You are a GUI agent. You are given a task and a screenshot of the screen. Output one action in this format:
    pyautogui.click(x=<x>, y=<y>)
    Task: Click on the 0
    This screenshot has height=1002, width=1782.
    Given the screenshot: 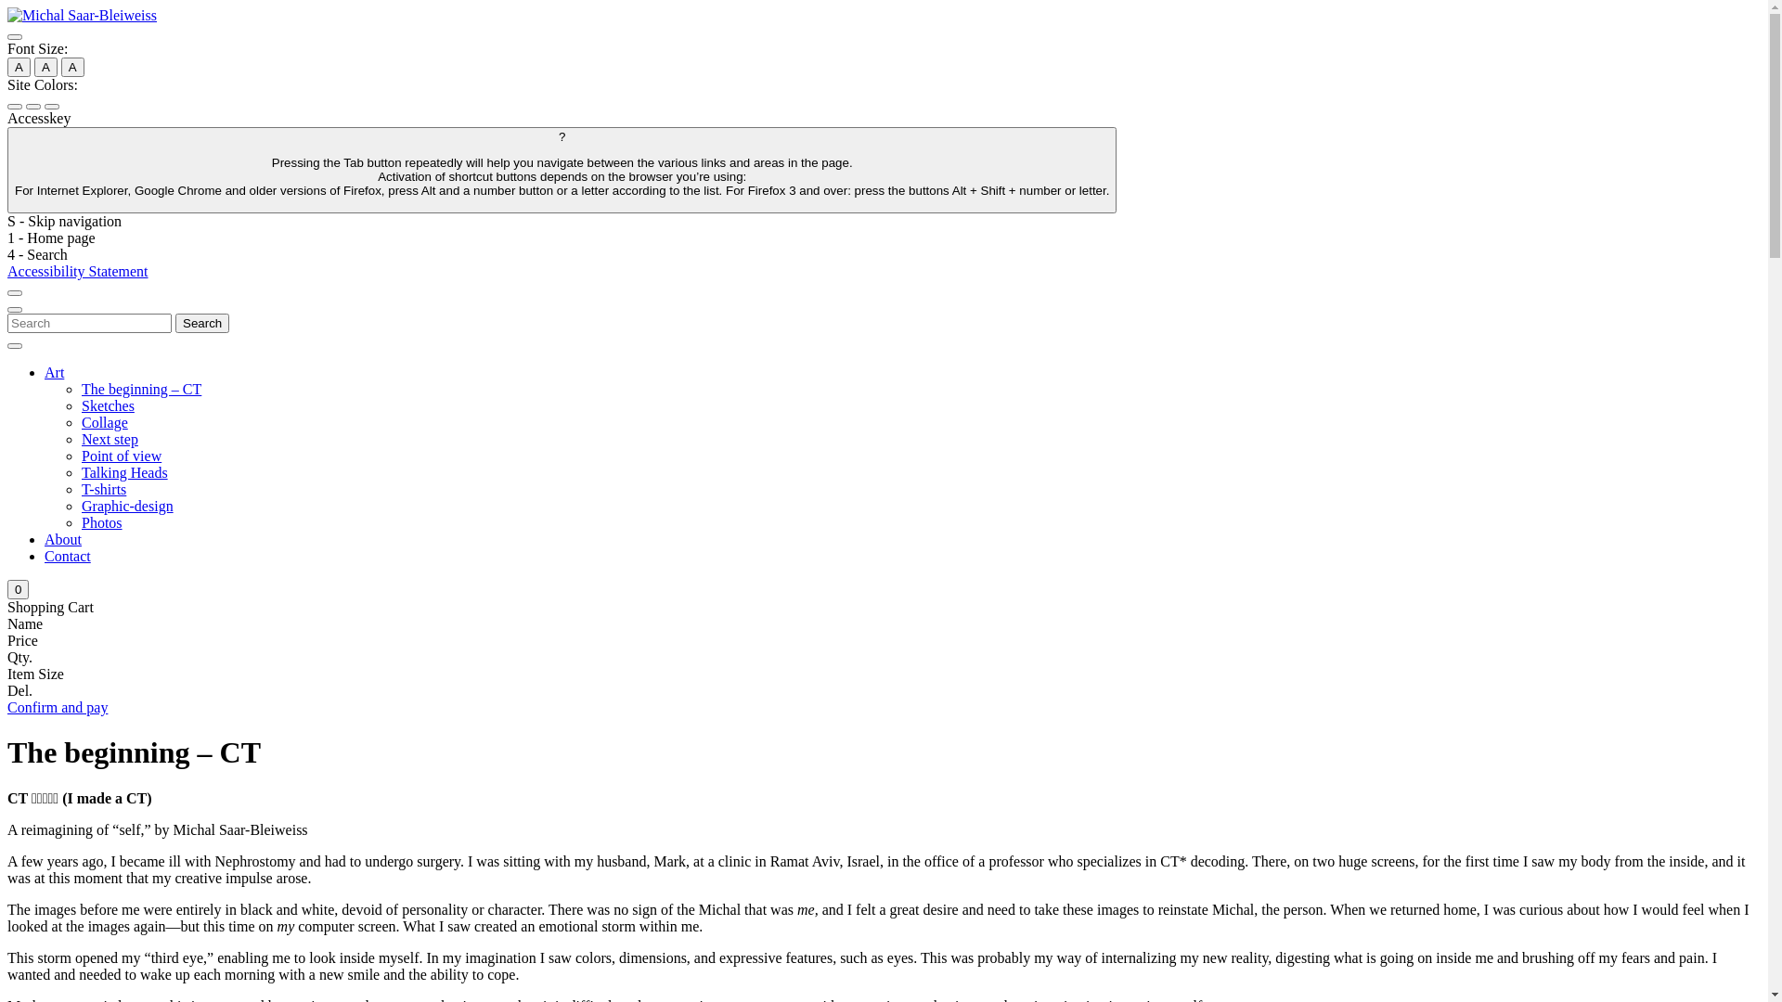 What is the action you would take?
    pyautogui.click(x=19, y=590)
    